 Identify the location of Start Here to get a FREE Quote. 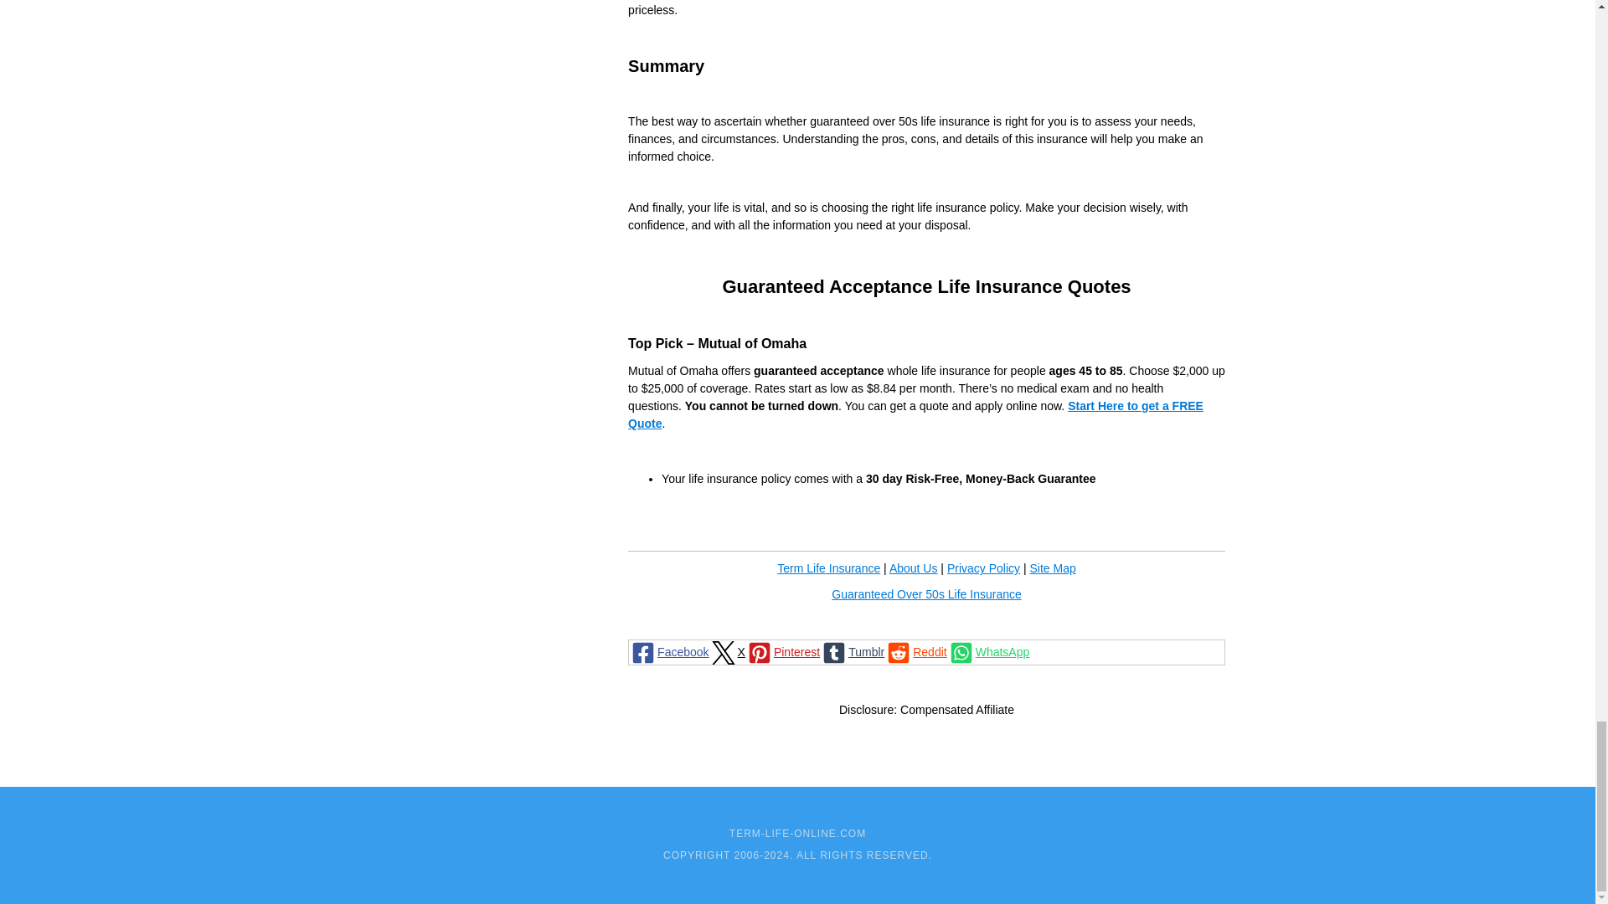
(915, 415).